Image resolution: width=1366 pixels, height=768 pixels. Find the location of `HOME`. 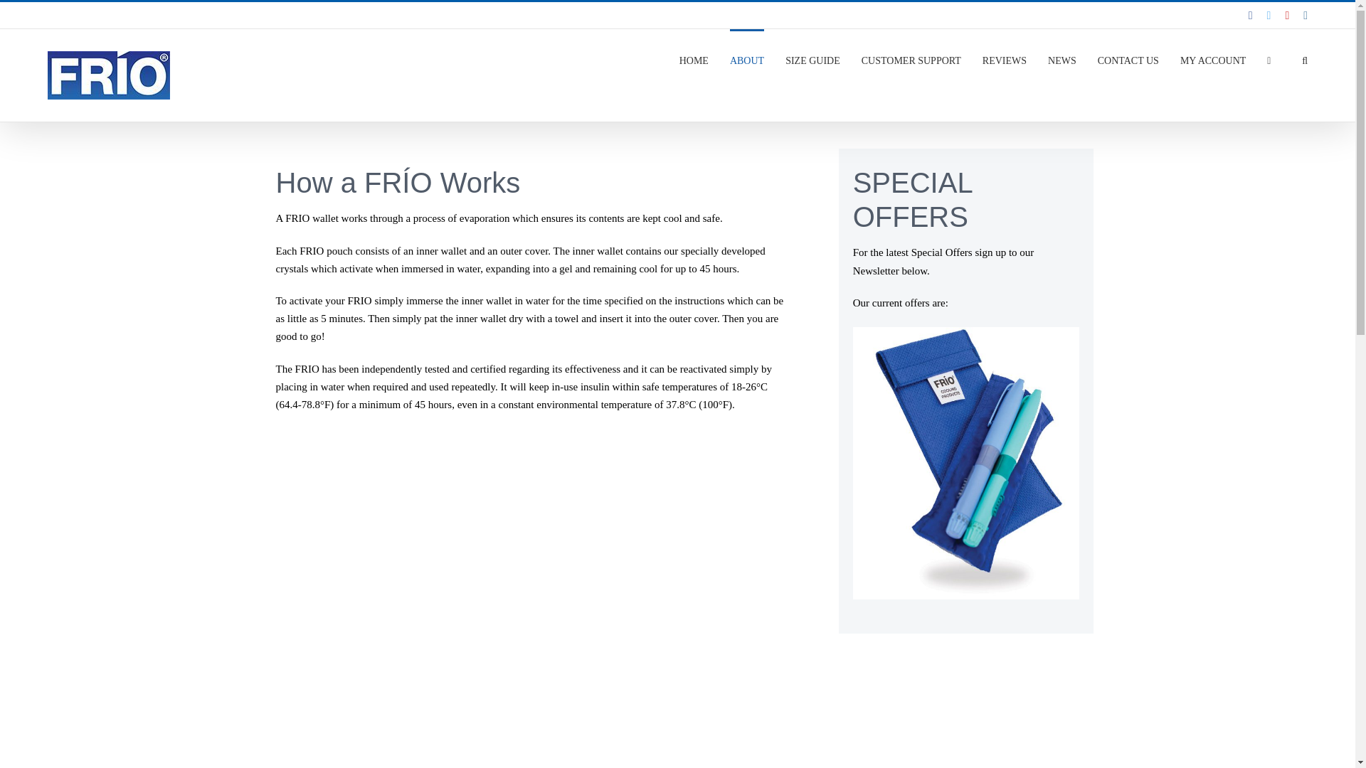

HOME is located at coordinates (694, 60).